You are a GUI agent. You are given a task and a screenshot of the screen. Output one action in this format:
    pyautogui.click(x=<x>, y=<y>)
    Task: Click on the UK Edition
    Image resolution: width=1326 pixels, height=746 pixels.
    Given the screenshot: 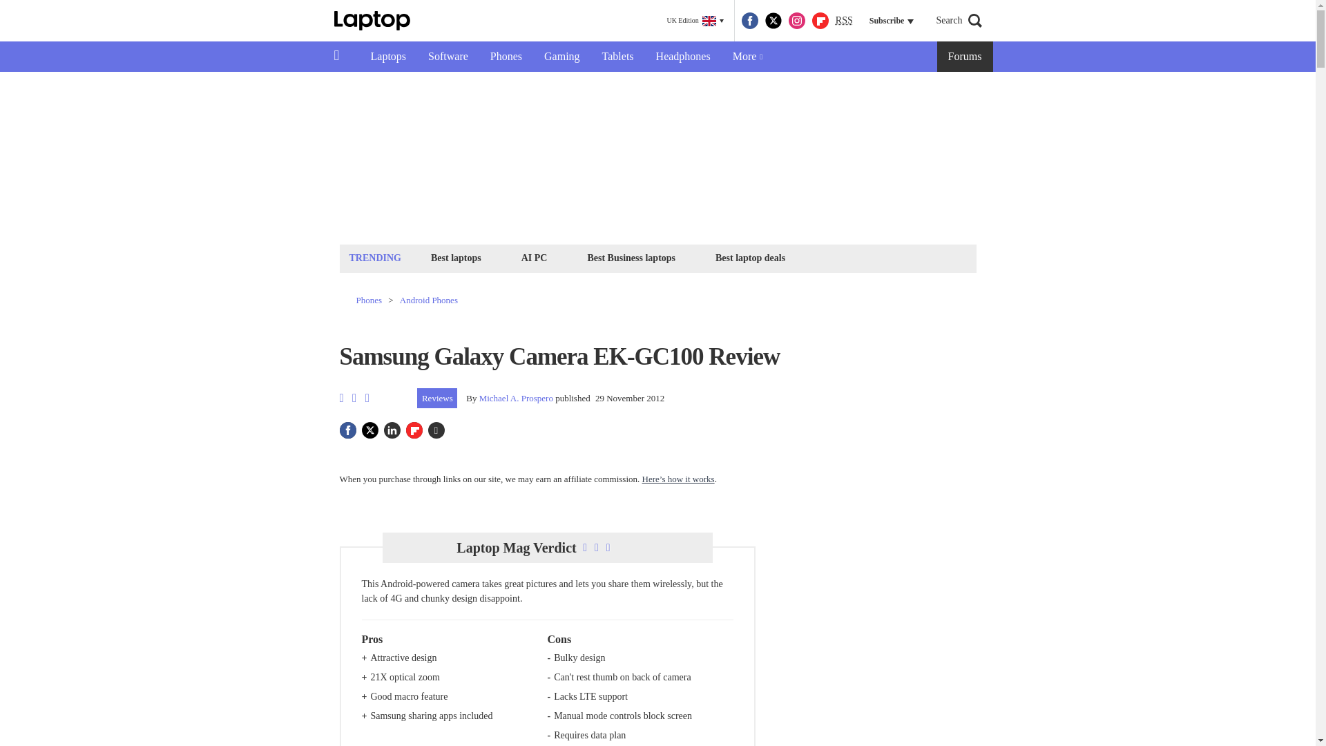 What is the action you would take?
    pyautogui.click(x=695, y=21)
    